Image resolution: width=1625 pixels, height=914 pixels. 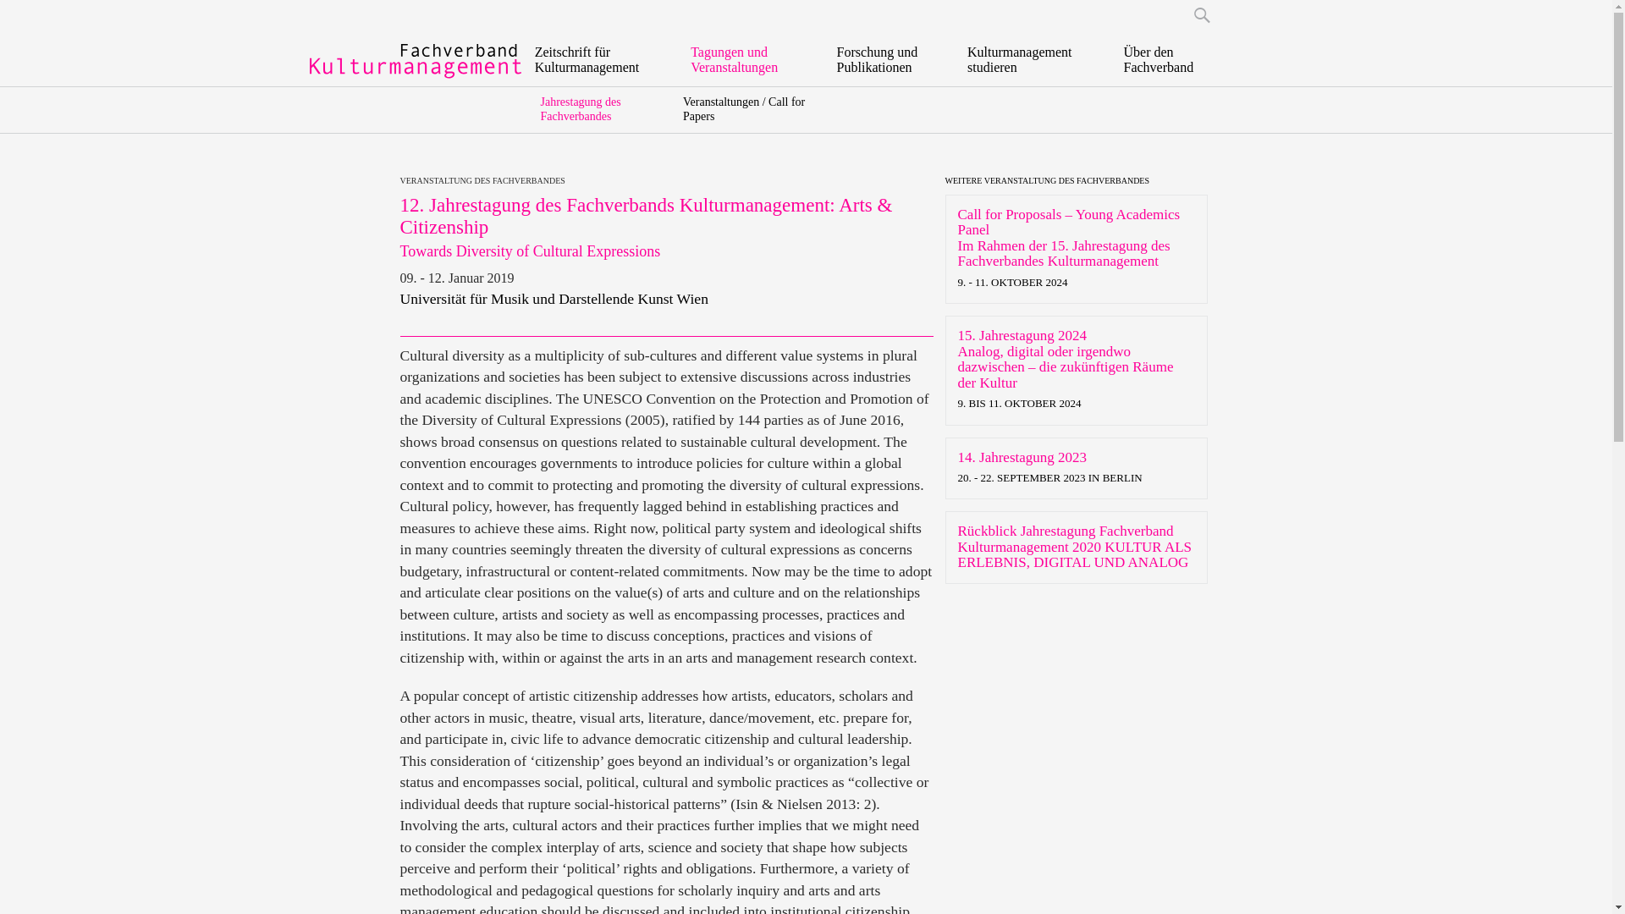 I want to click on Skip to content, so click(x=579, y=55).